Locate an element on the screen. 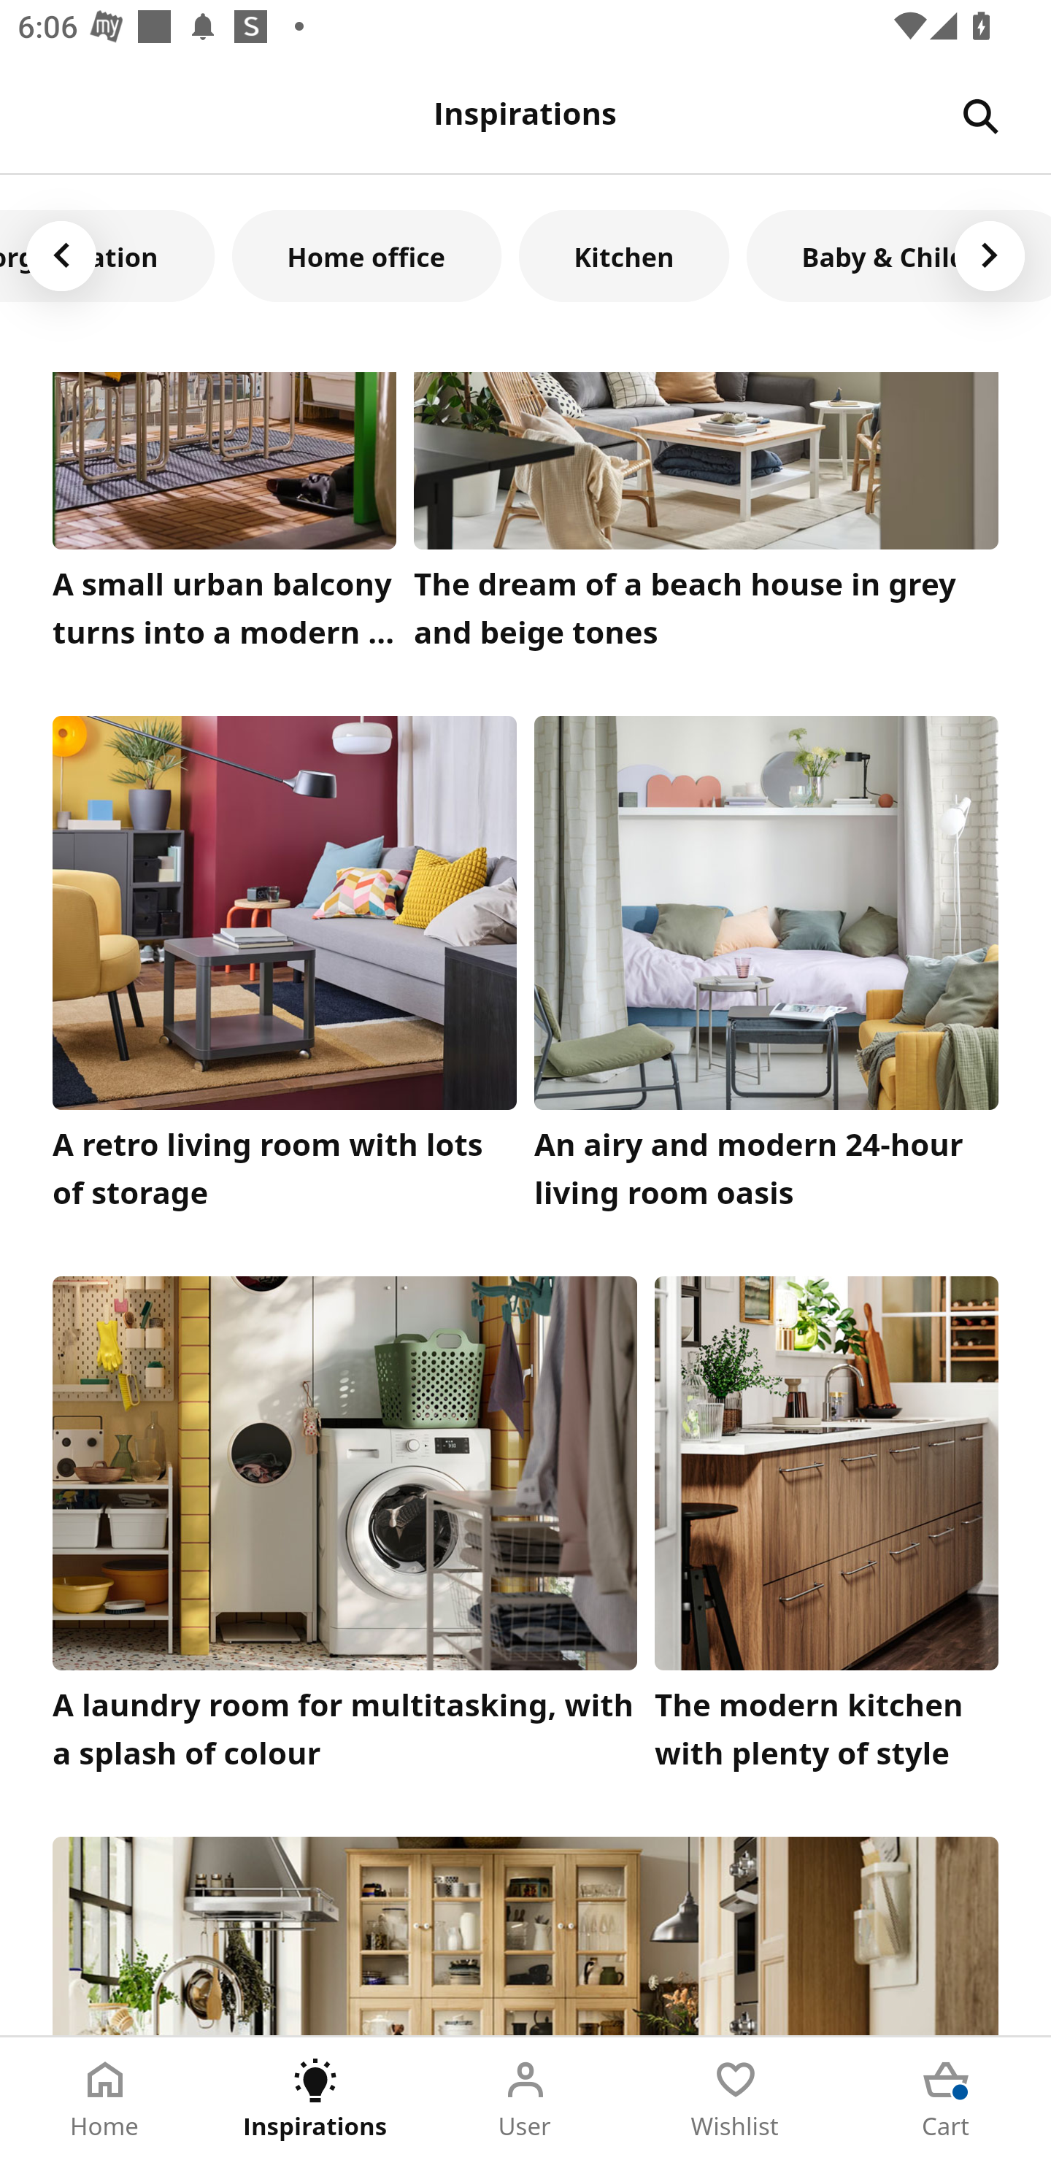 The width and height of the screenshot is (1051, 2160). Inspirations
Tab 2 of 5 is located at coordinates (315, 2099).